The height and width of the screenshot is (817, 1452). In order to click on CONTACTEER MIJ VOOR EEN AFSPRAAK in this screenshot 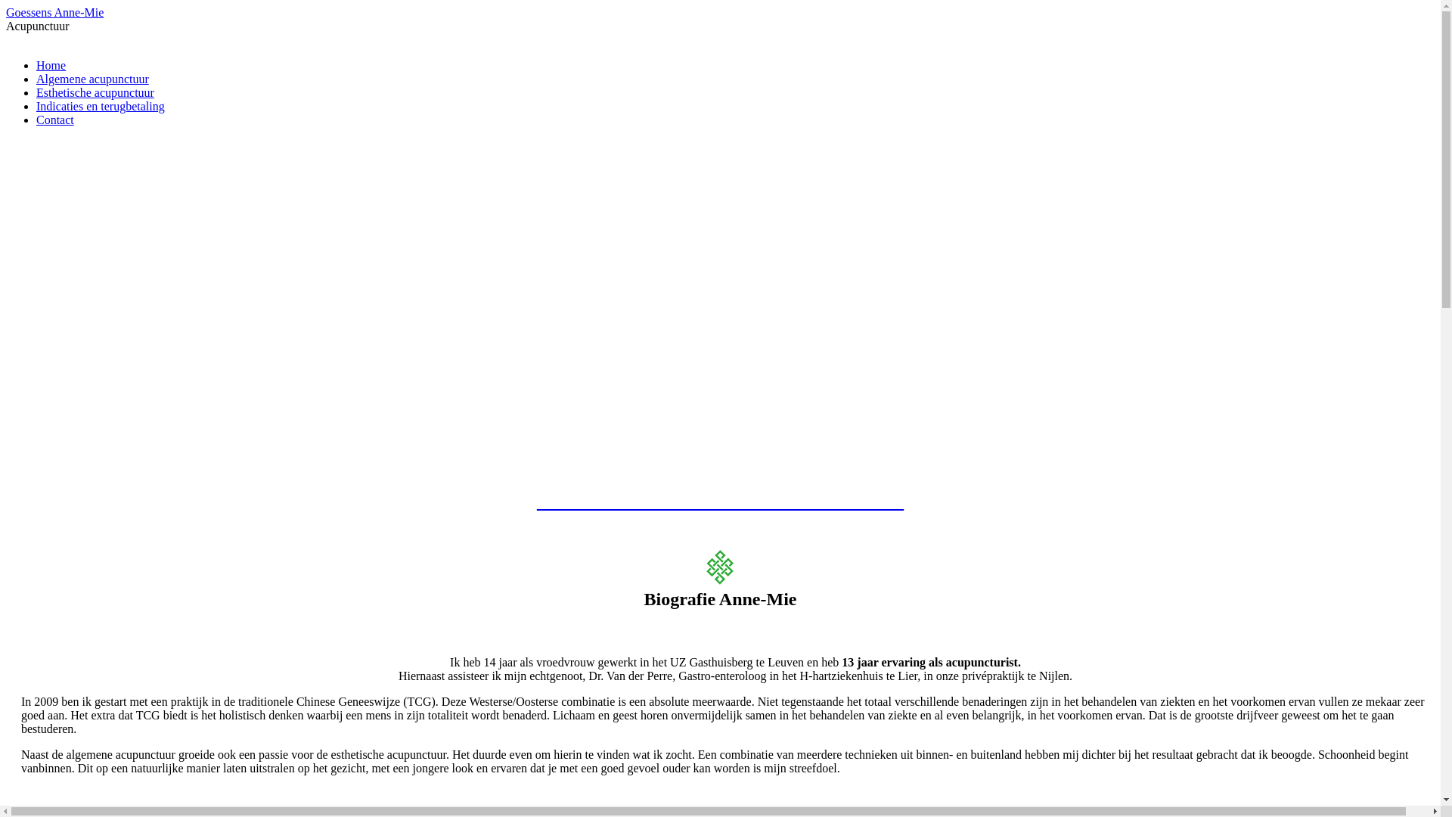, I will do `click(720, 502)`.